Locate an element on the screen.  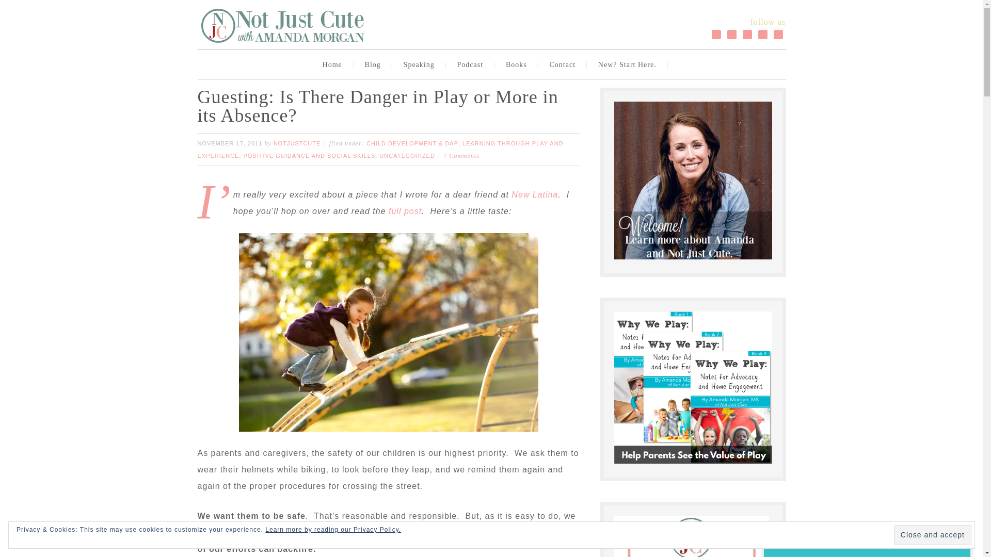
Blog is located at coordinates (375, 65).